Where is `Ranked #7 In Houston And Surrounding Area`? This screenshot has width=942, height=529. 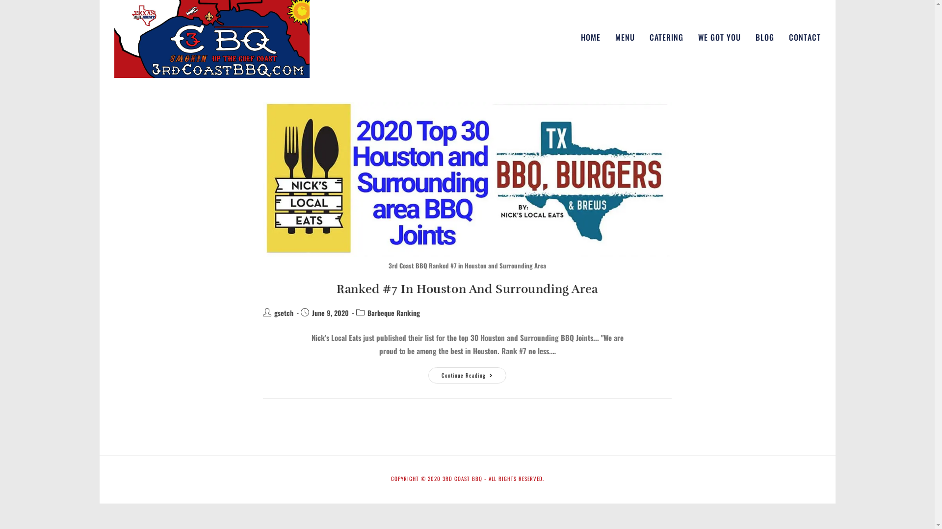
Ranked #7 In Houston And Surrounding Area is located at coordinates (467, 289).